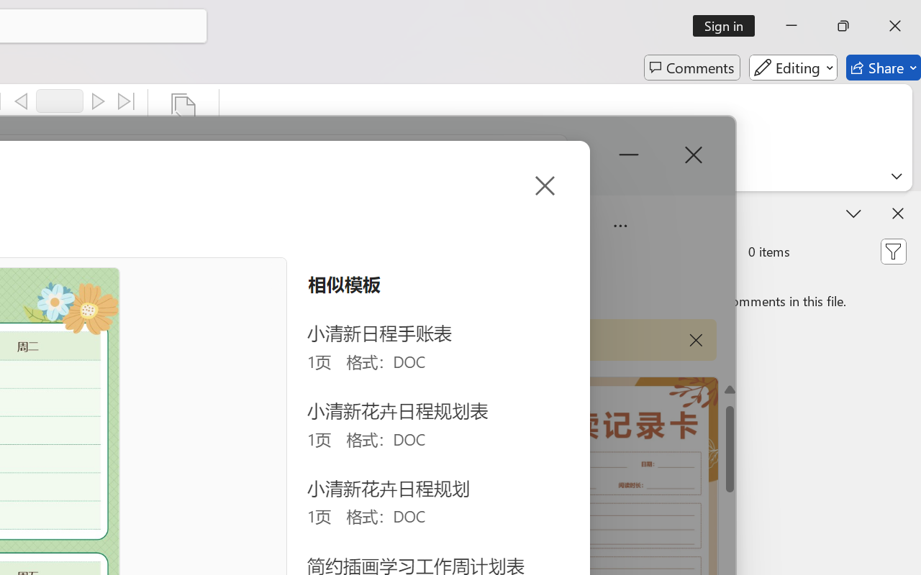 The width and height of the screenshot is (921, 575). Describe the element at coordinates (60, 101) in the screenshot. I see `Record` at that location.